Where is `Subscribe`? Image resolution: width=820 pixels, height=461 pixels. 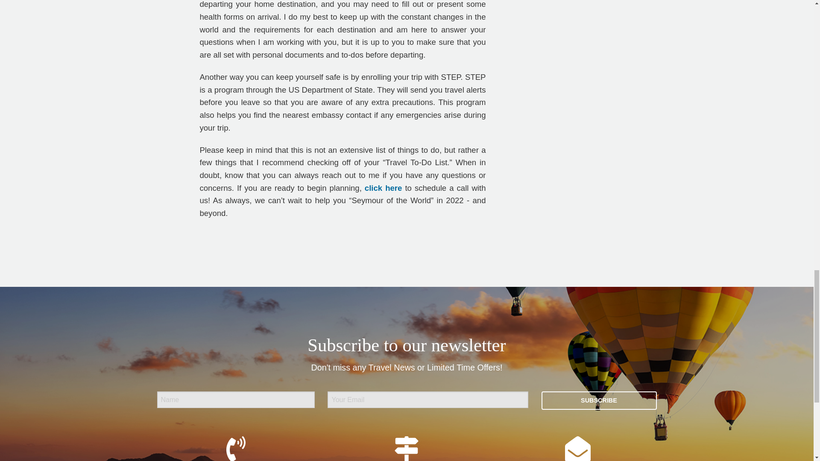
Subscribe is located at coordinates (599, 400).